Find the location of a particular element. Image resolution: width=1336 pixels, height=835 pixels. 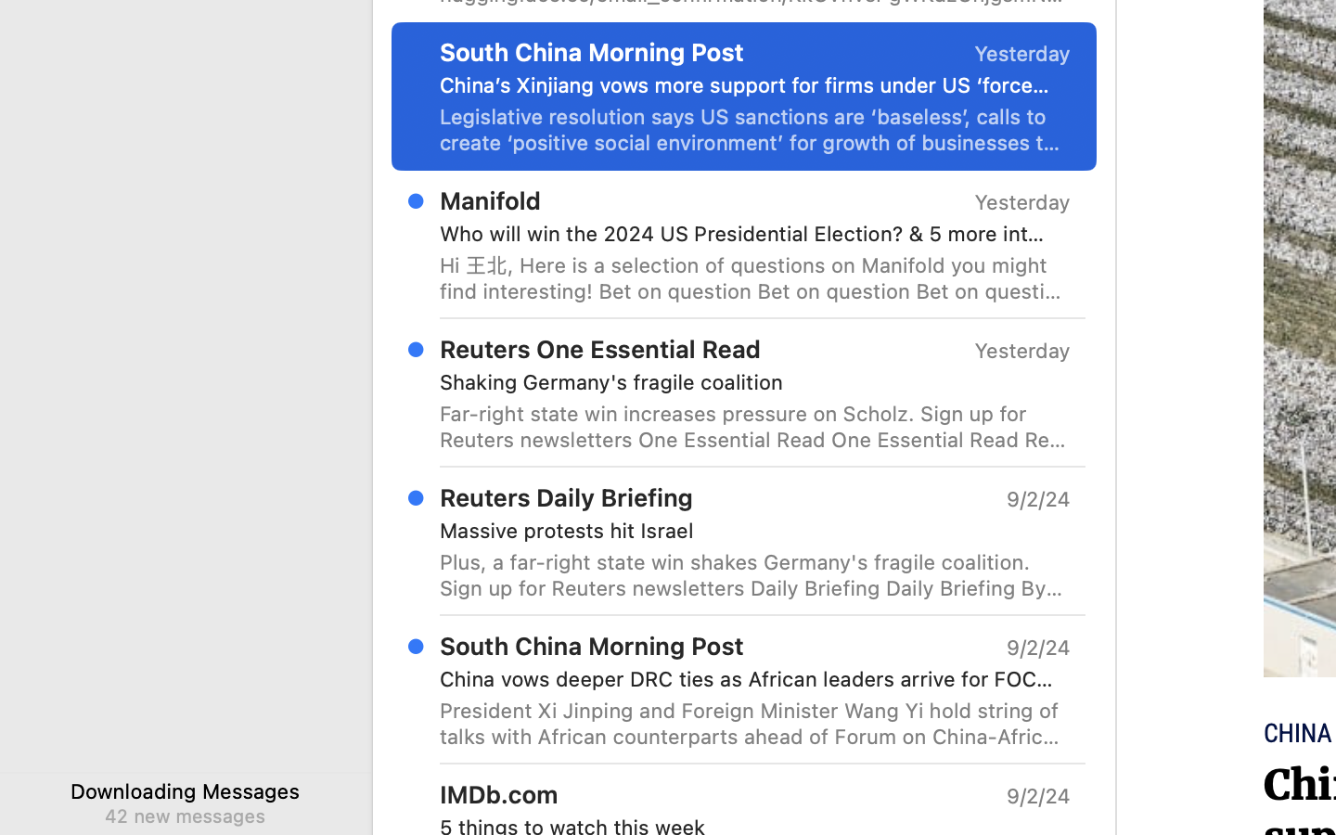

Yesterday is located at coordinates (1022, 54).